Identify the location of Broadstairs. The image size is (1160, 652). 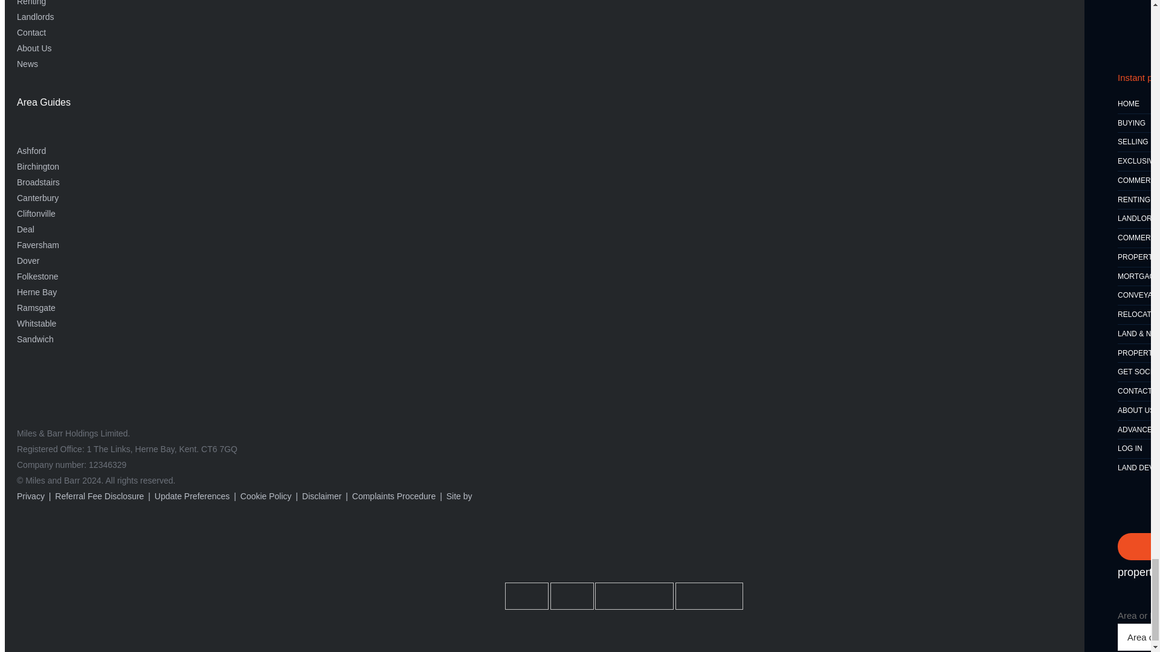
(39, 182).